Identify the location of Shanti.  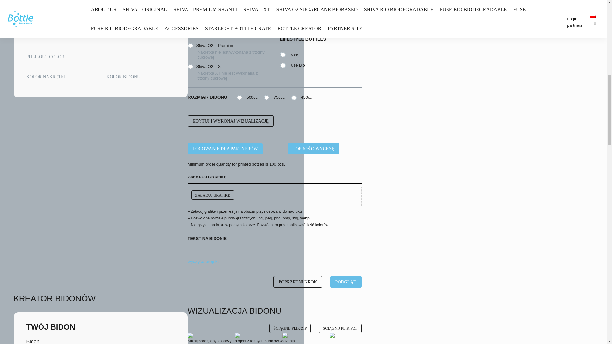
(58, 3).